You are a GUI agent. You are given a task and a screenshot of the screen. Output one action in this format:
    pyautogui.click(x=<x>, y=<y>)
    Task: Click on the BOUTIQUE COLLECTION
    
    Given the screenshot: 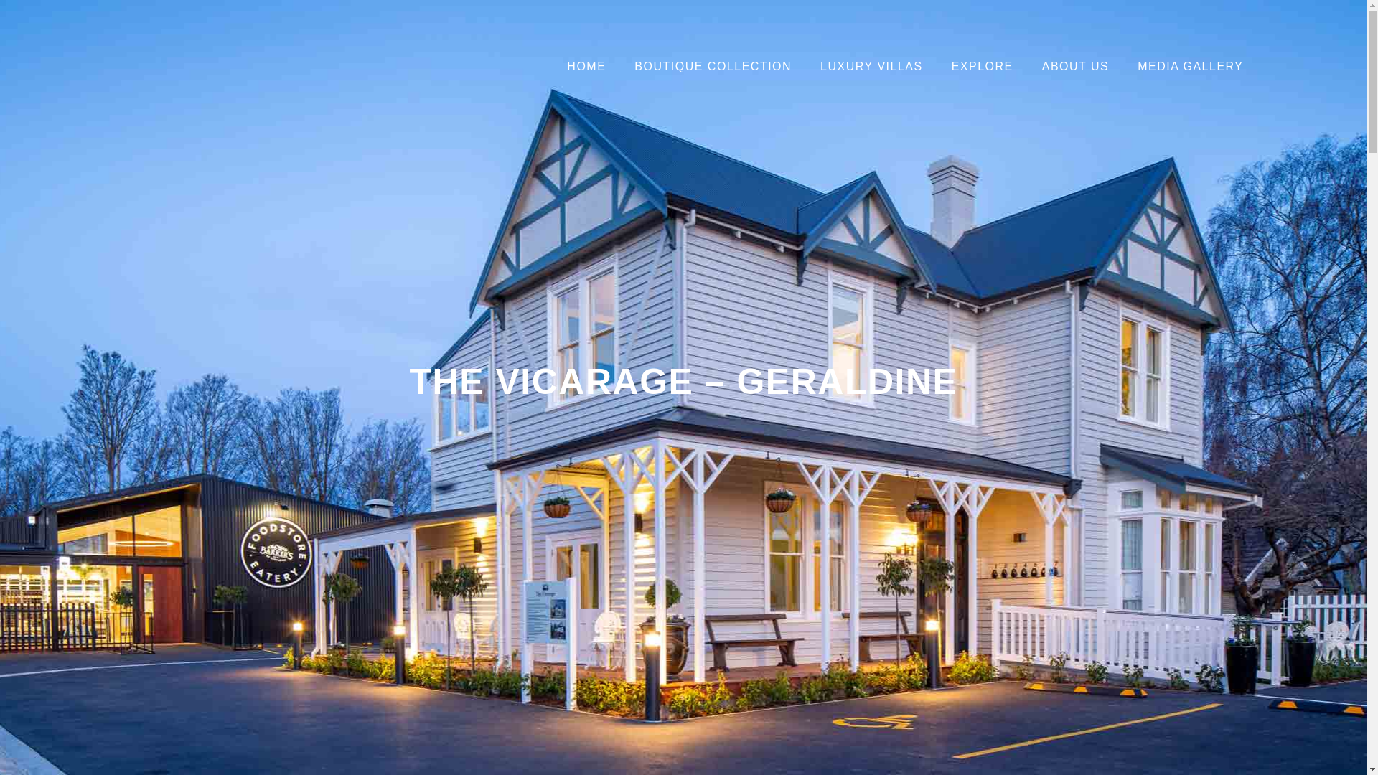 What is the action you would take?
    pyautogui.click(x=713, y=66)
    